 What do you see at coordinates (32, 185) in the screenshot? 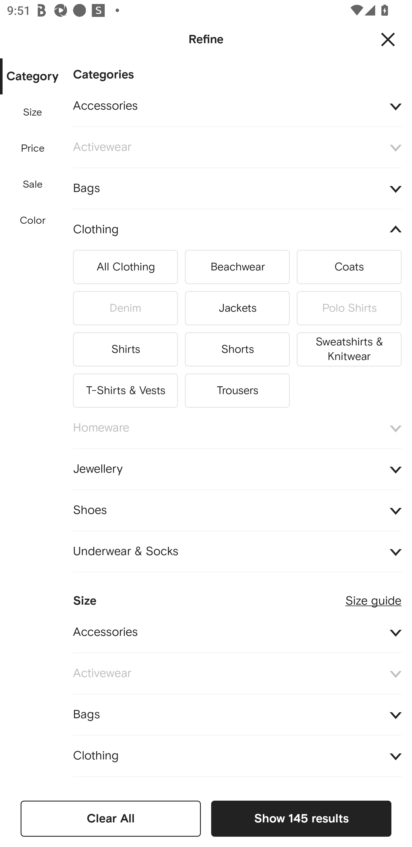
I see `Sale` at bounding box center [32, 185].